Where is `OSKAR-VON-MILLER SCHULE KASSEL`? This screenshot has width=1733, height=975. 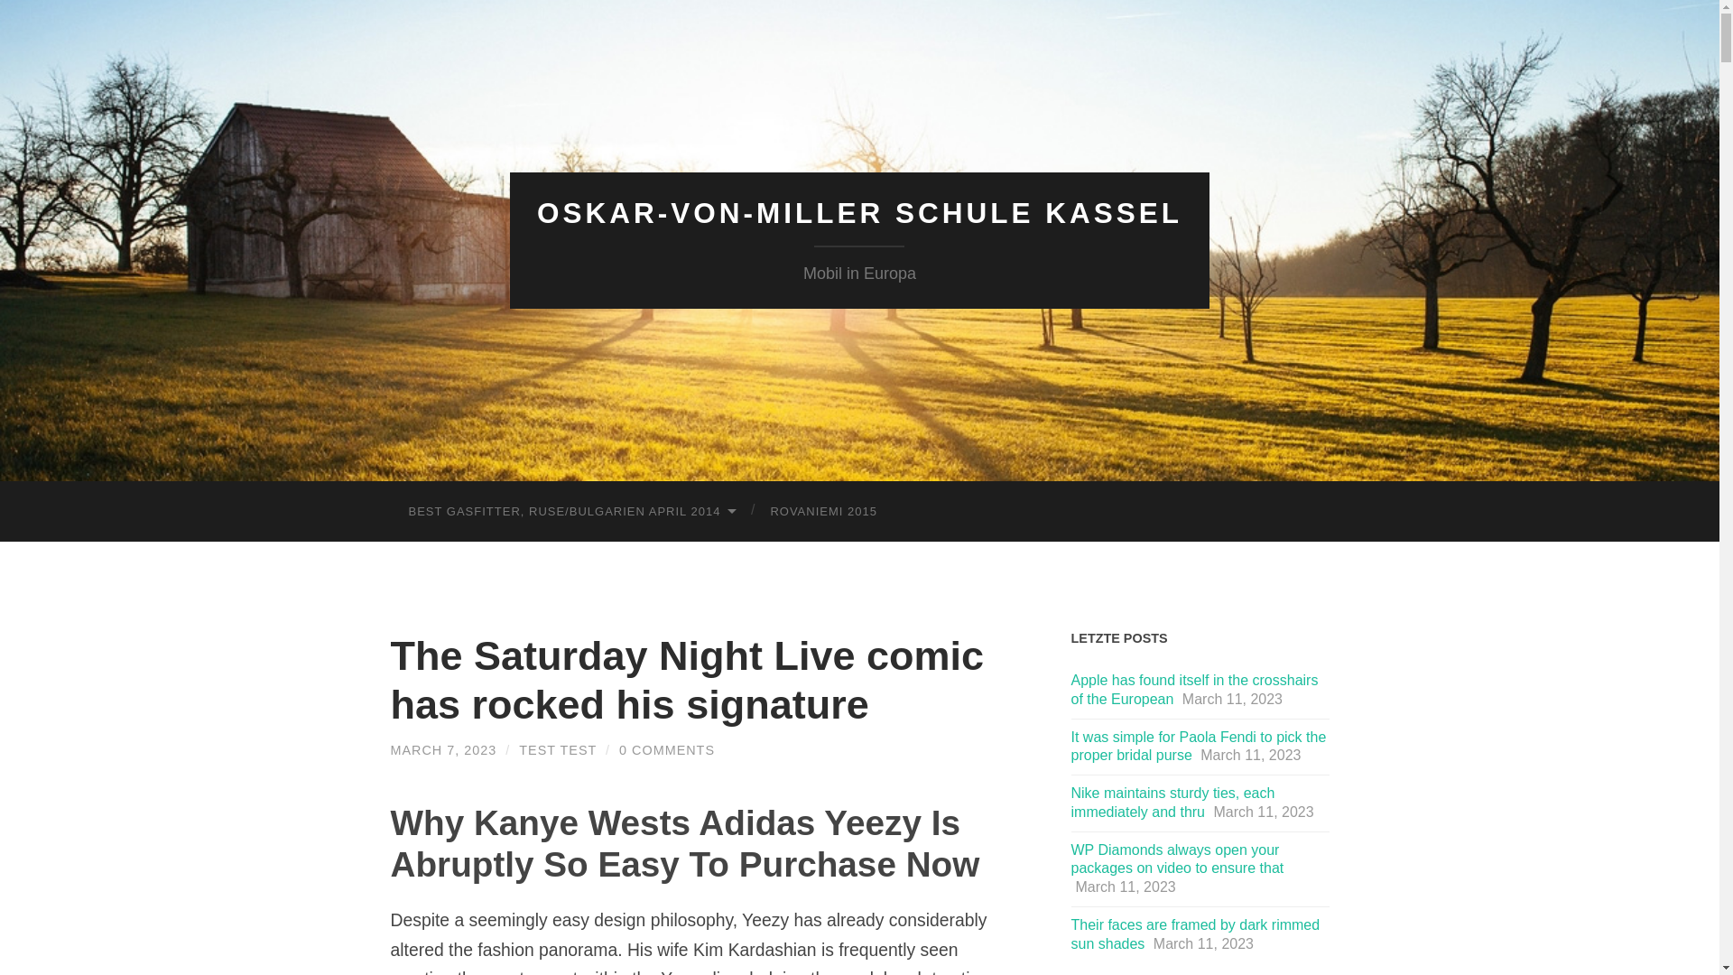 OSKAR-VON-MILLER SCHULE KASSEL is located at coordinates (859, 213).